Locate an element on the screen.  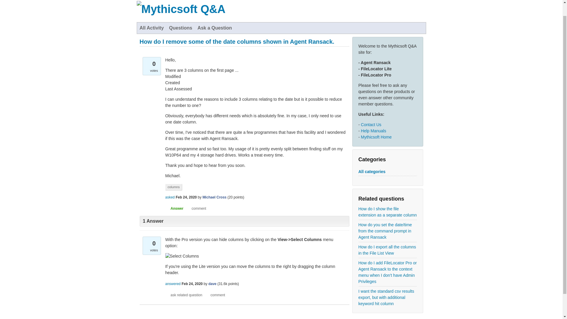
Ask a Question is located at coordinates (215, 28).